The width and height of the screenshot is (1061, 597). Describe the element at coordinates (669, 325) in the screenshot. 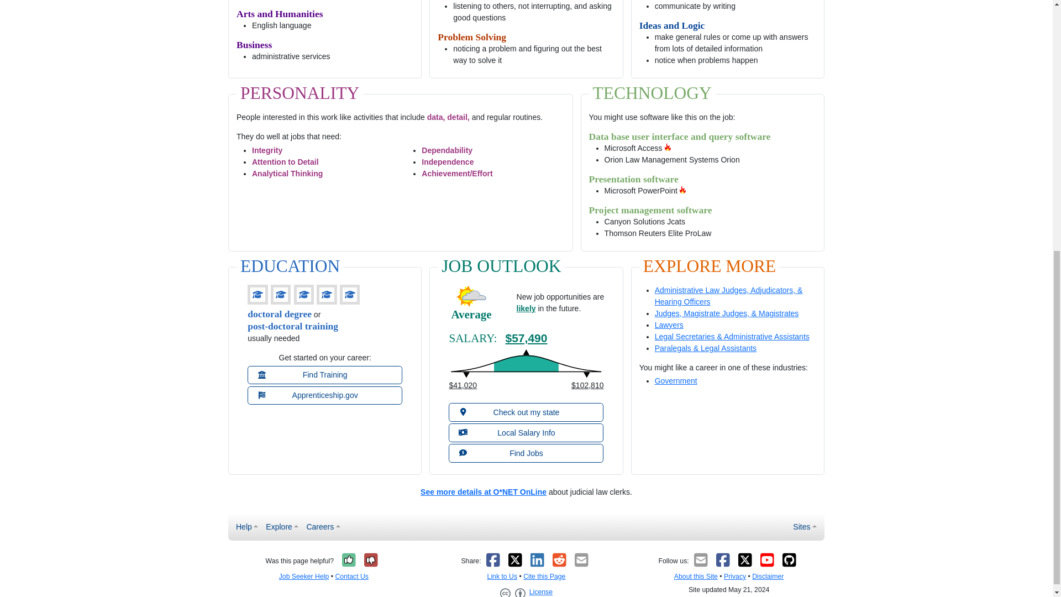

I see `Lawyers` at that location.